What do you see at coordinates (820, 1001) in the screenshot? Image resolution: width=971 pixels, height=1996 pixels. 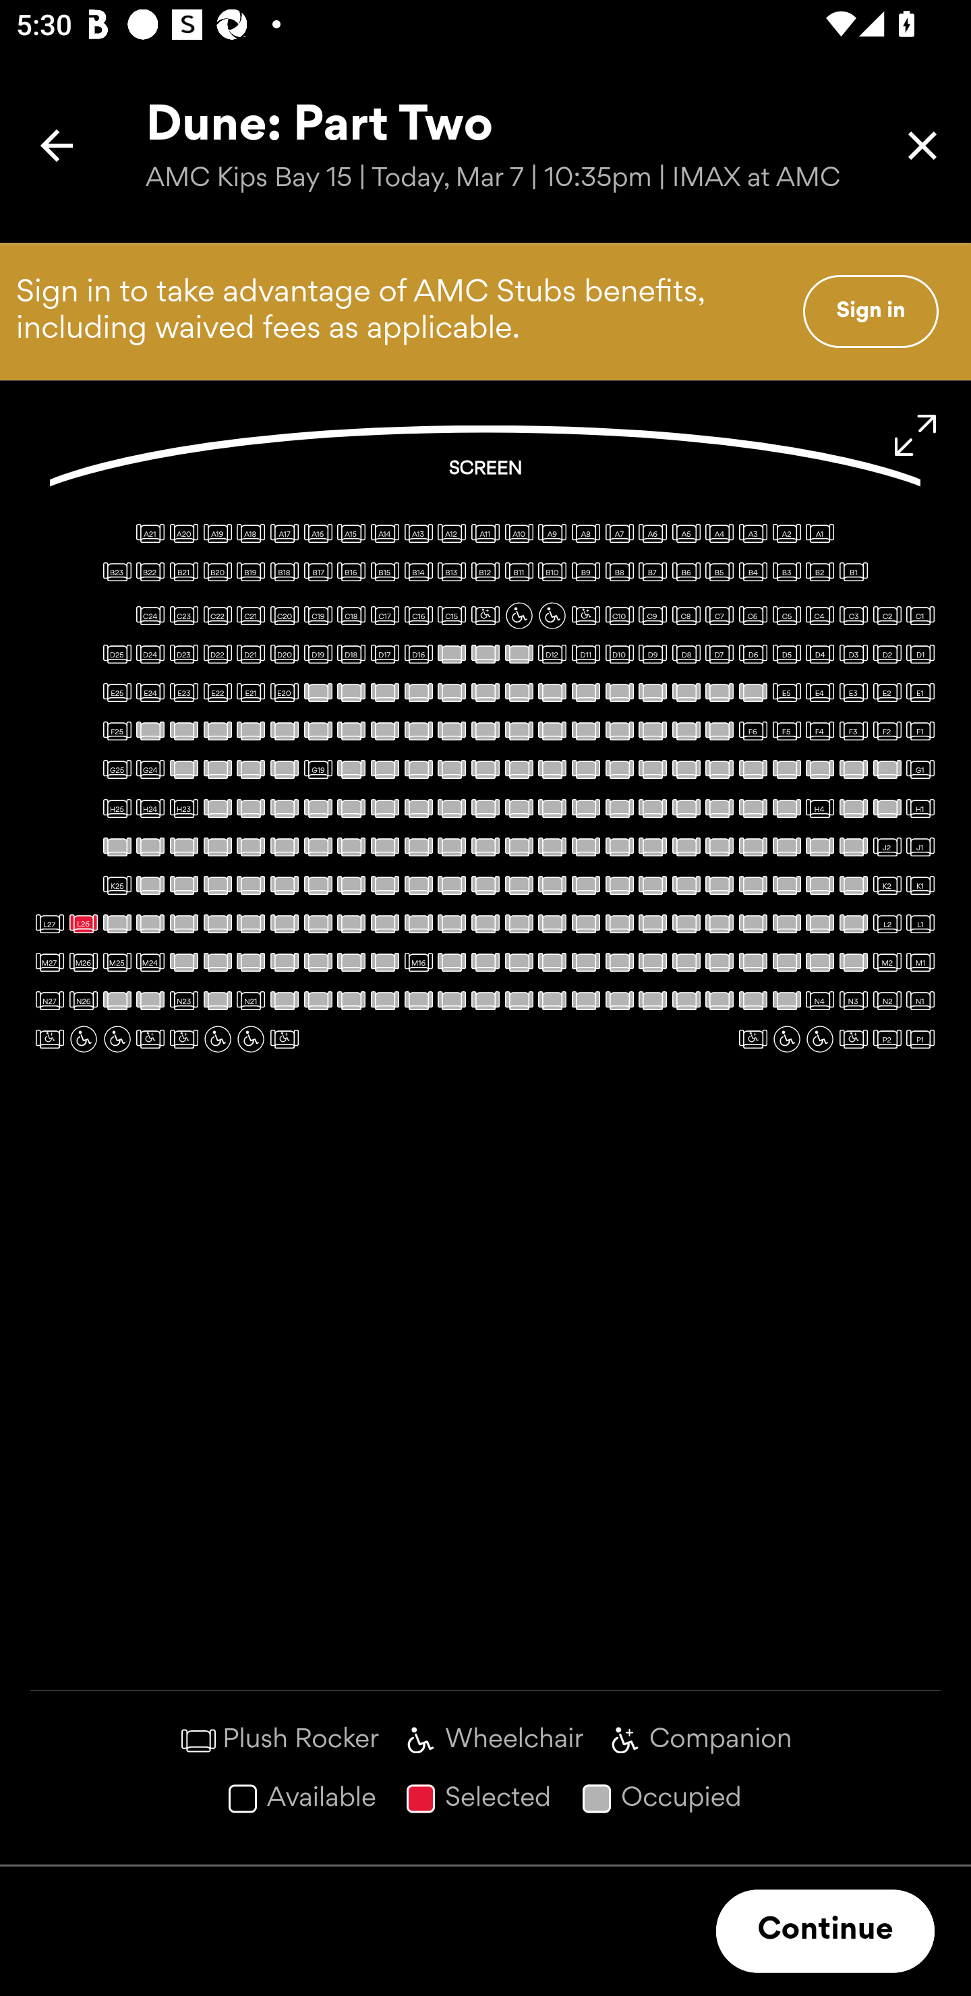 I see `N4, Regular seat, available` at bounding box center [820, 1001].